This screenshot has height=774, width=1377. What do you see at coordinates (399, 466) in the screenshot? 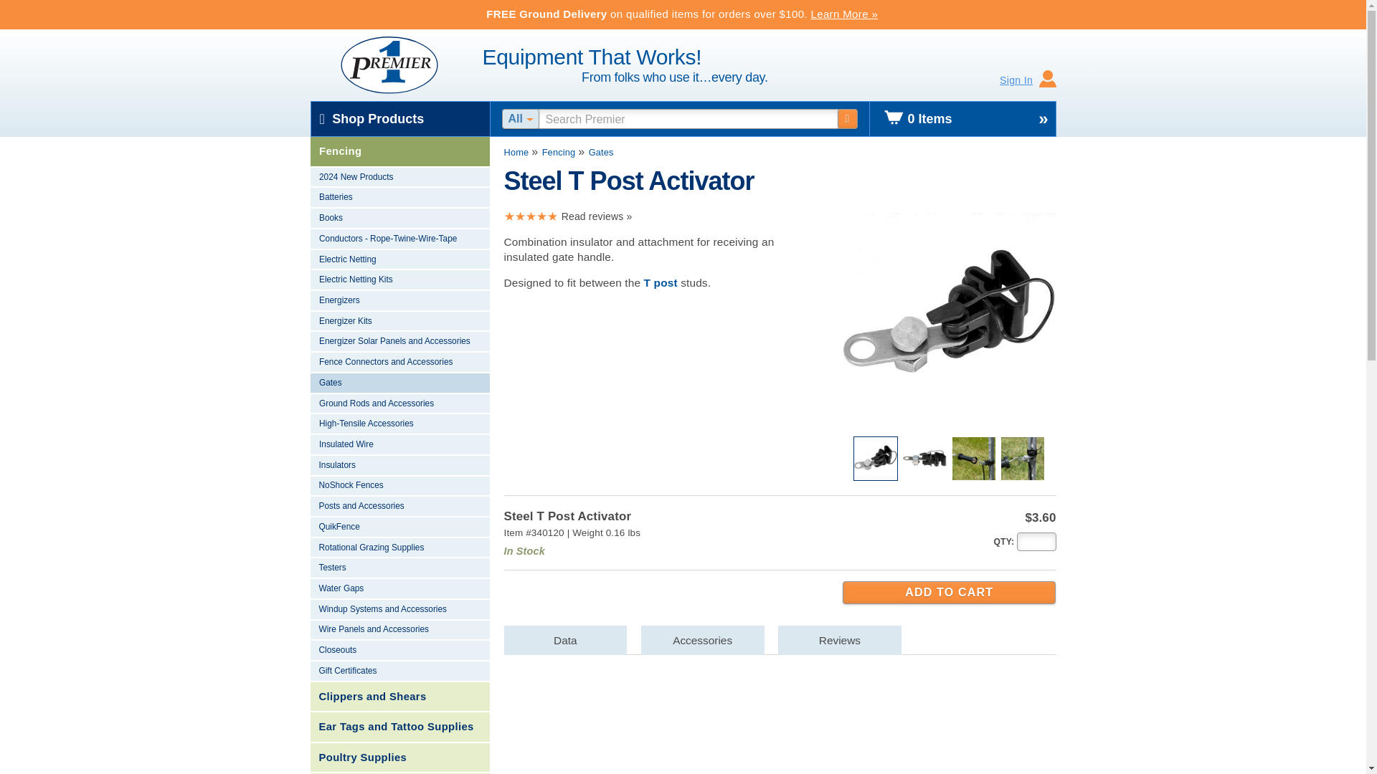
I see `Insulators` at bounding box center [399, 466].